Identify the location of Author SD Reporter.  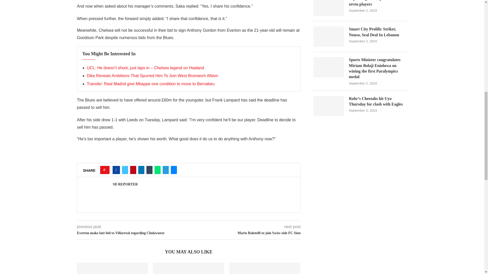
(125, 184).